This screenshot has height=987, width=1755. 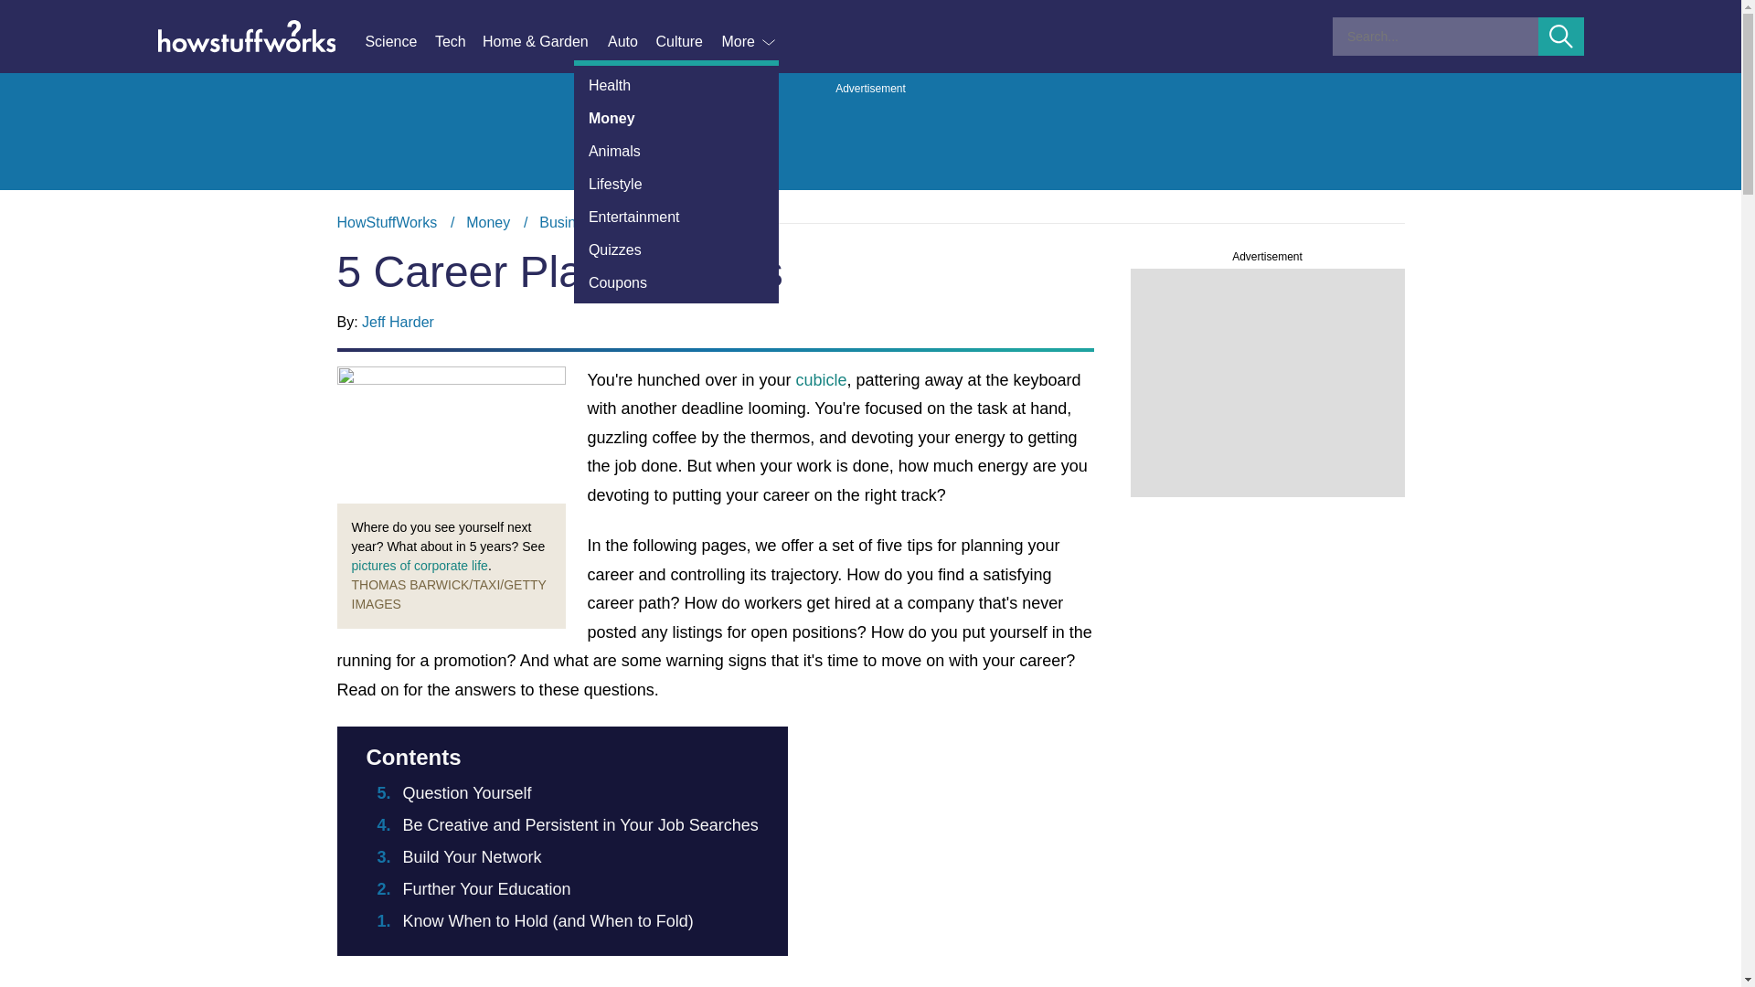 I want to click on HowStuffWorks, so click(x=387, y=222).